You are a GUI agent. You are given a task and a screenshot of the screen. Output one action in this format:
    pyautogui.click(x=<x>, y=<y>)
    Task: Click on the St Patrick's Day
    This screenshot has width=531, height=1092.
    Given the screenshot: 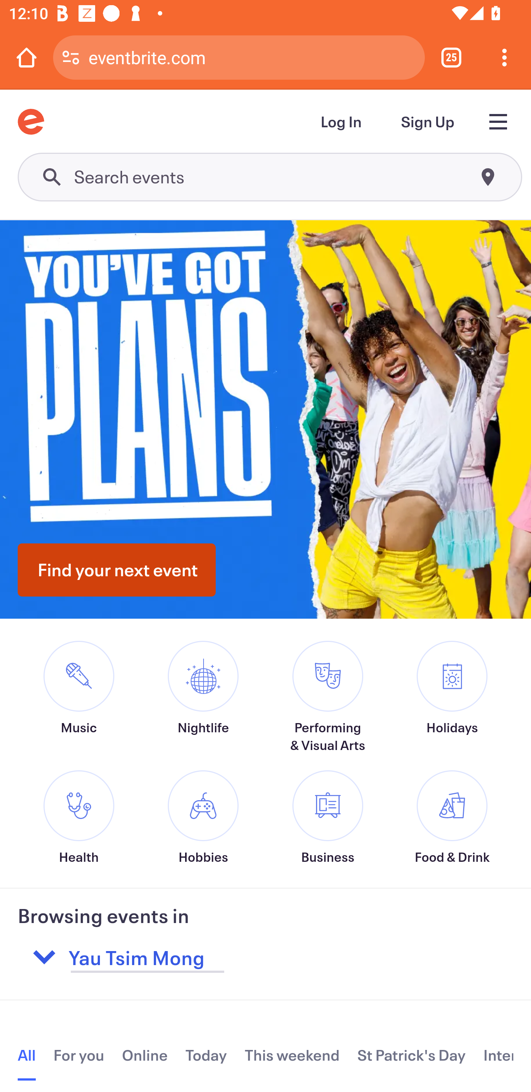 What is the action you would take?
    pyautogui.click(x=412, y=1055)
    